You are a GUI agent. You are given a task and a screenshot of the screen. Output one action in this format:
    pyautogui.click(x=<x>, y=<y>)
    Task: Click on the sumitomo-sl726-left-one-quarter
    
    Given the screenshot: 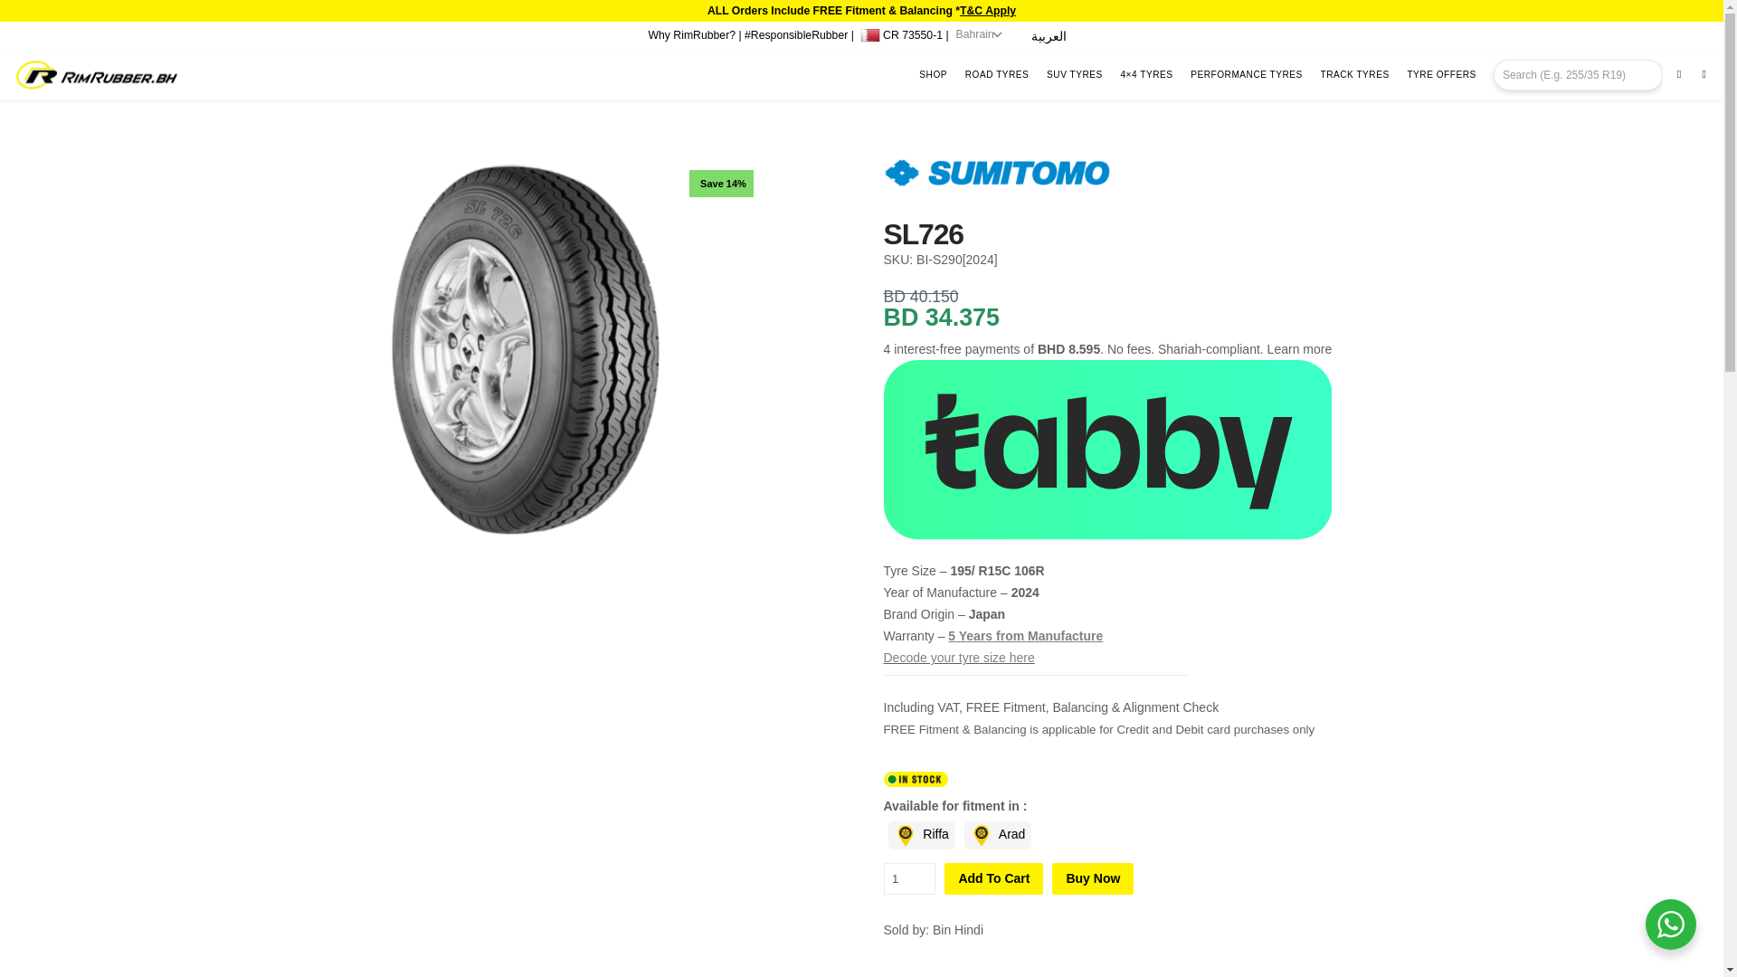 What is the action you would take?
    pyautogui.click(x=525, y=349)
    